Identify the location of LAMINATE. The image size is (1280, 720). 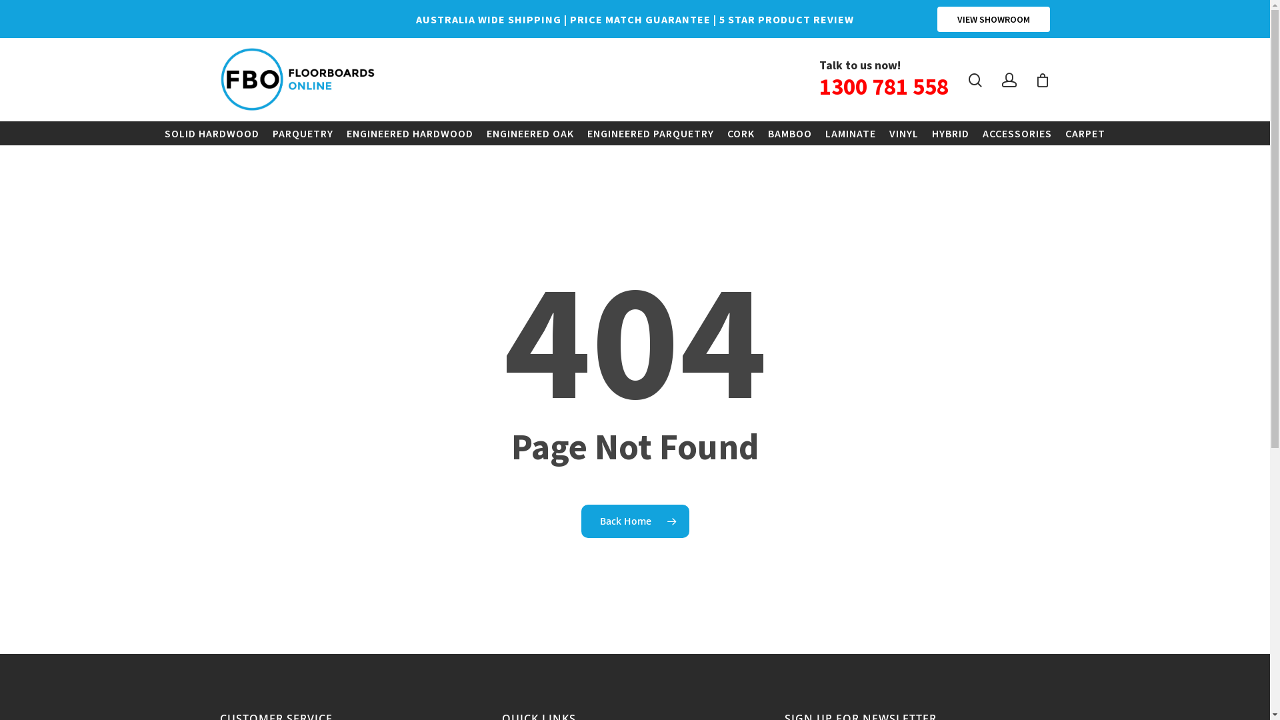
(851, 133).